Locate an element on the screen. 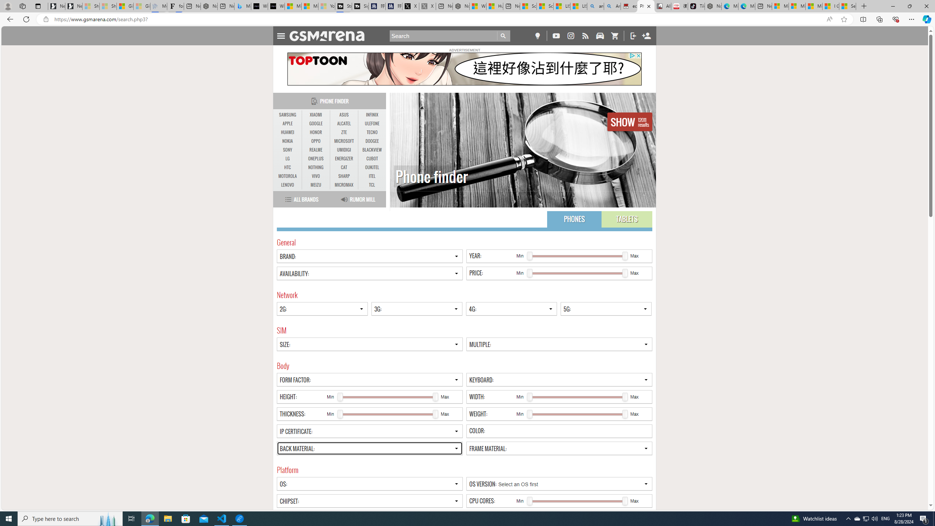 Image resolution: width=935 pixels, height=526 pixels. Phone Finder - search for a phone by feature - GSMArena.com is located at coordinates (646, 6).